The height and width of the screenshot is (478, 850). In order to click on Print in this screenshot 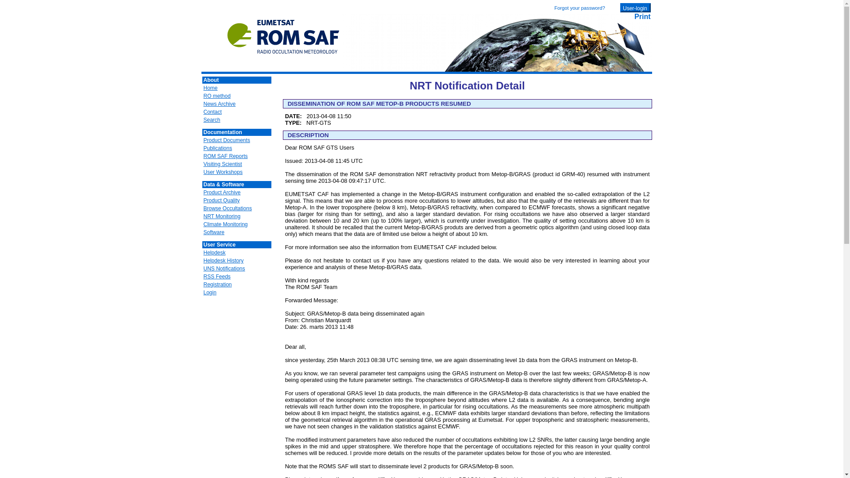, I will do `click(642, 17)`.